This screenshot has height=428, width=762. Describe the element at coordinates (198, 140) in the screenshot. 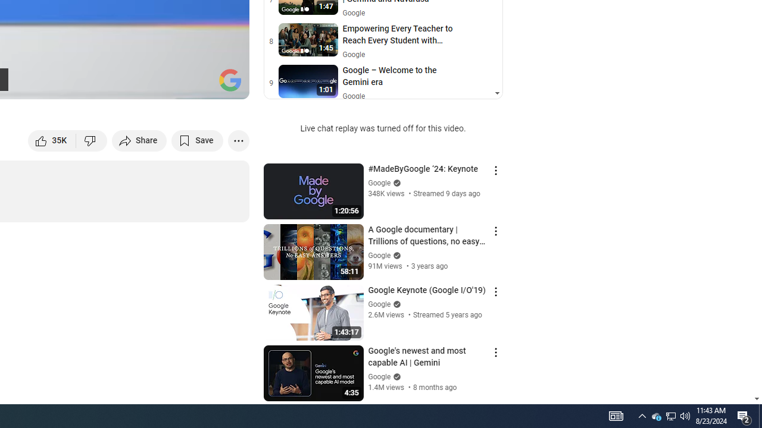

I see `Save to playlist` at that location.